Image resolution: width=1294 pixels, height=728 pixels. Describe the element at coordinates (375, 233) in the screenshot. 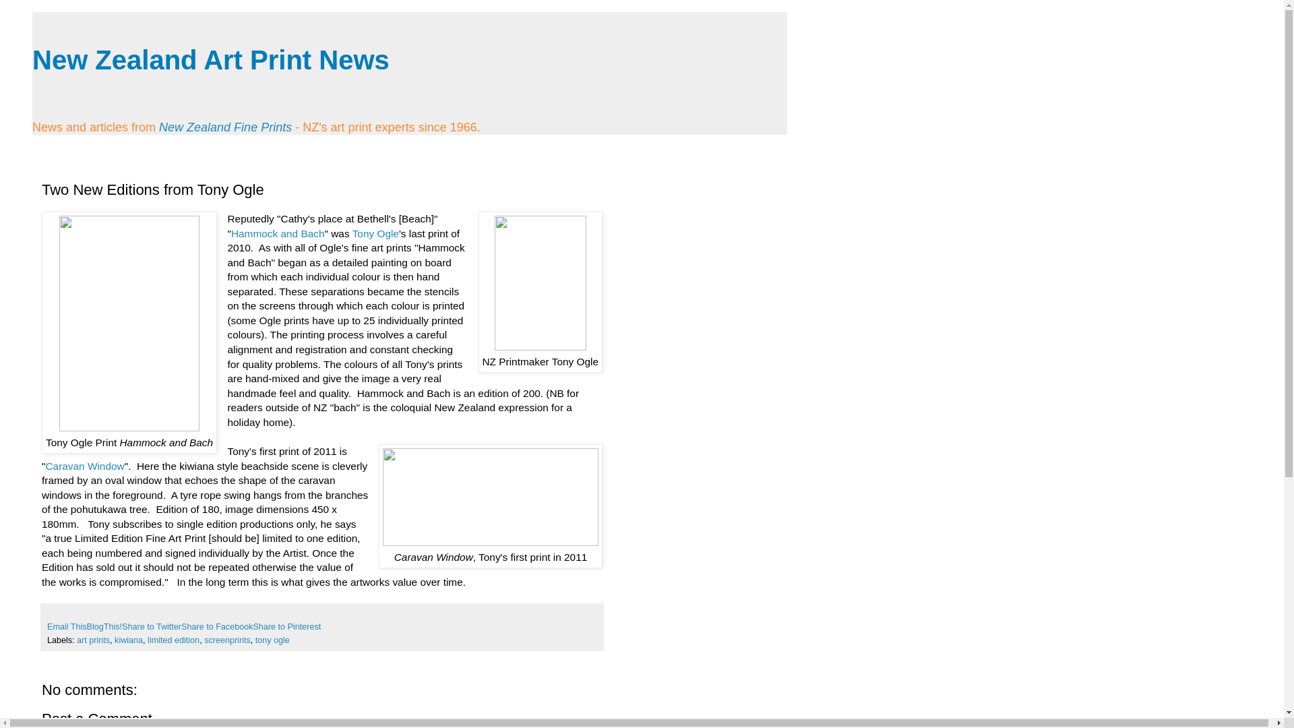

I see `Tony Ogle` at that location.